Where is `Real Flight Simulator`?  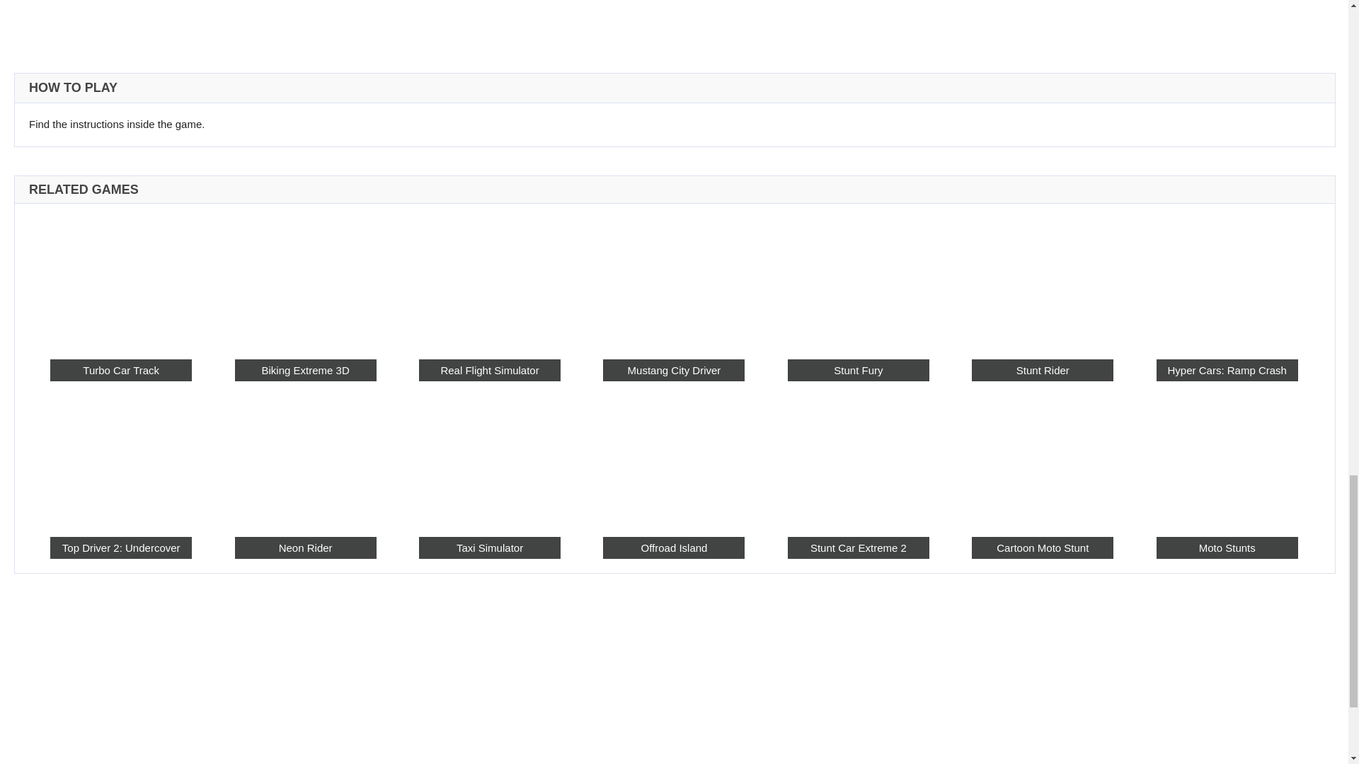 Real Flight Simulator is located at coordinates (489, 369).